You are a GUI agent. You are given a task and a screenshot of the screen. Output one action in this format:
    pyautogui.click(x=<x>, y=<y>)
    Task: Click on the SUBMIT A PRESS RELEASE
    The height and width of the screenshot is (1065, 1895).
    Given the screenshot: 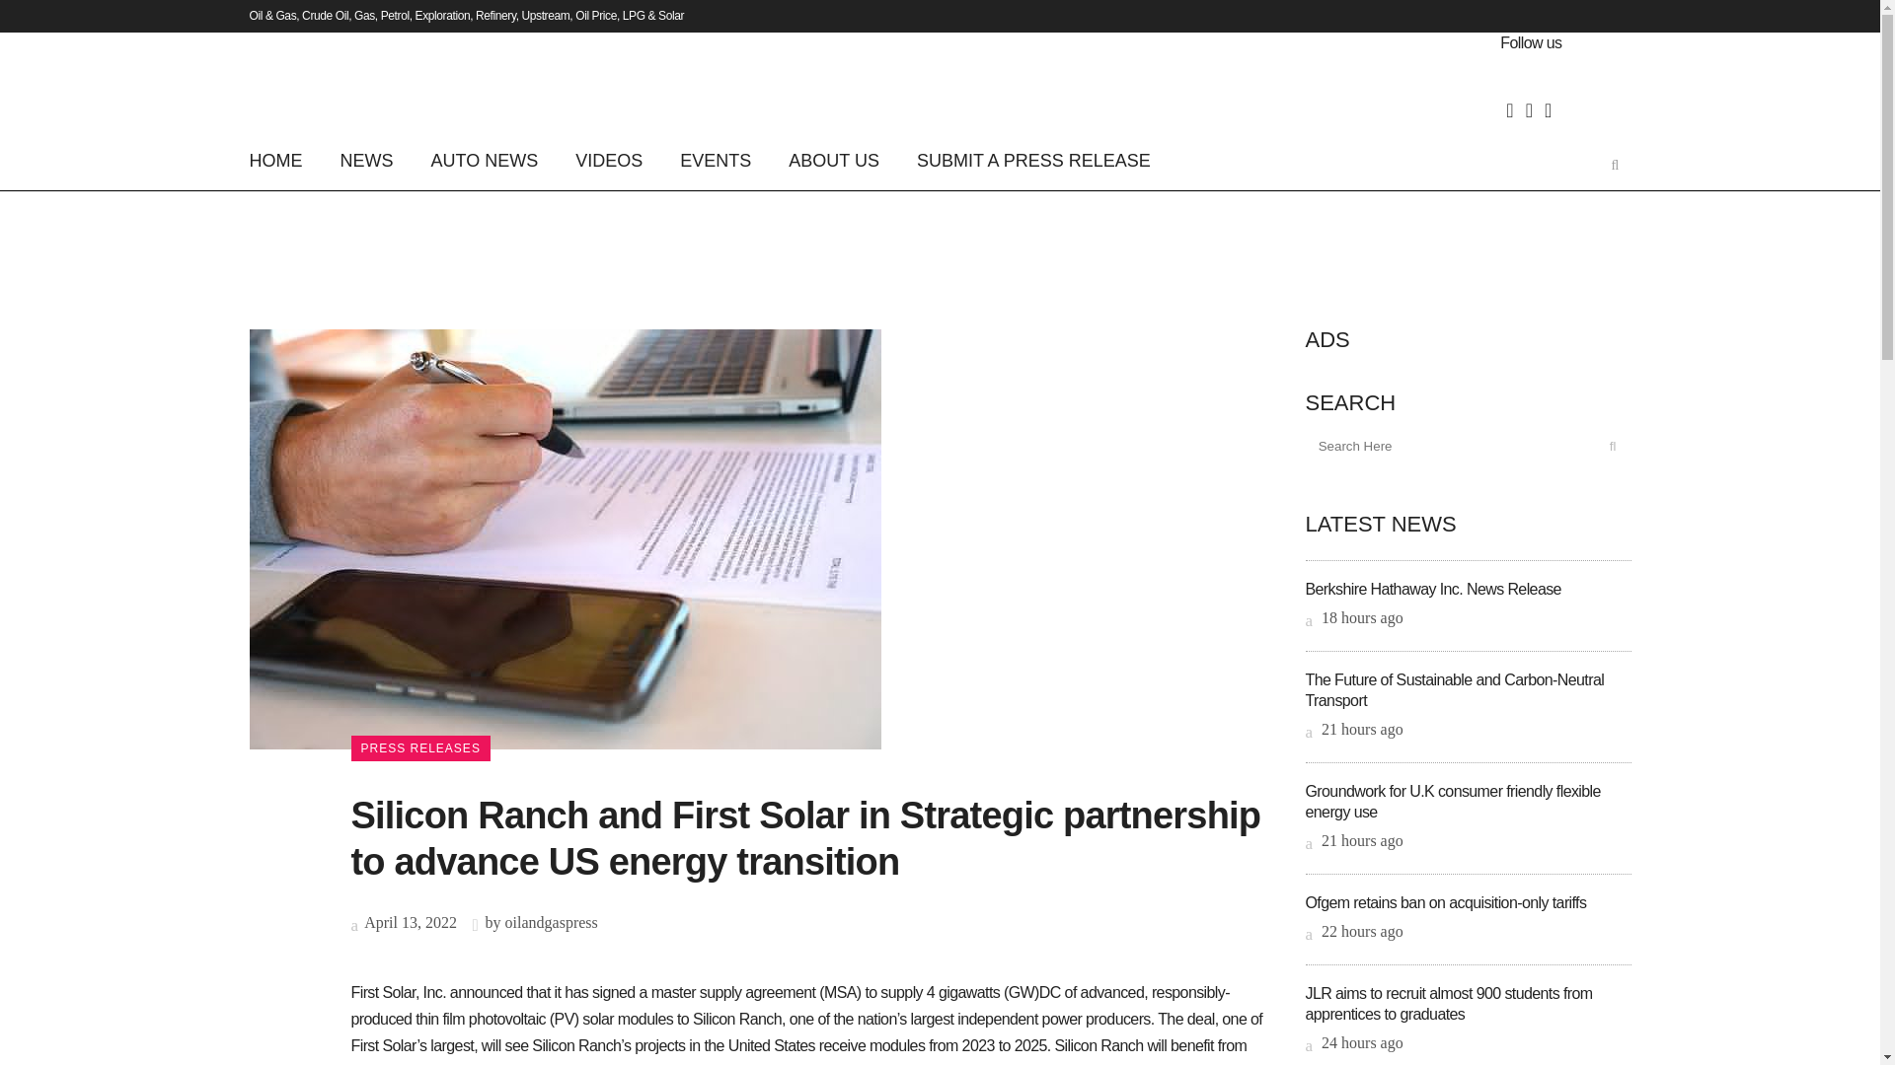 What is the action you would take?
    pyautogui.click(x=1033, y=160)
    